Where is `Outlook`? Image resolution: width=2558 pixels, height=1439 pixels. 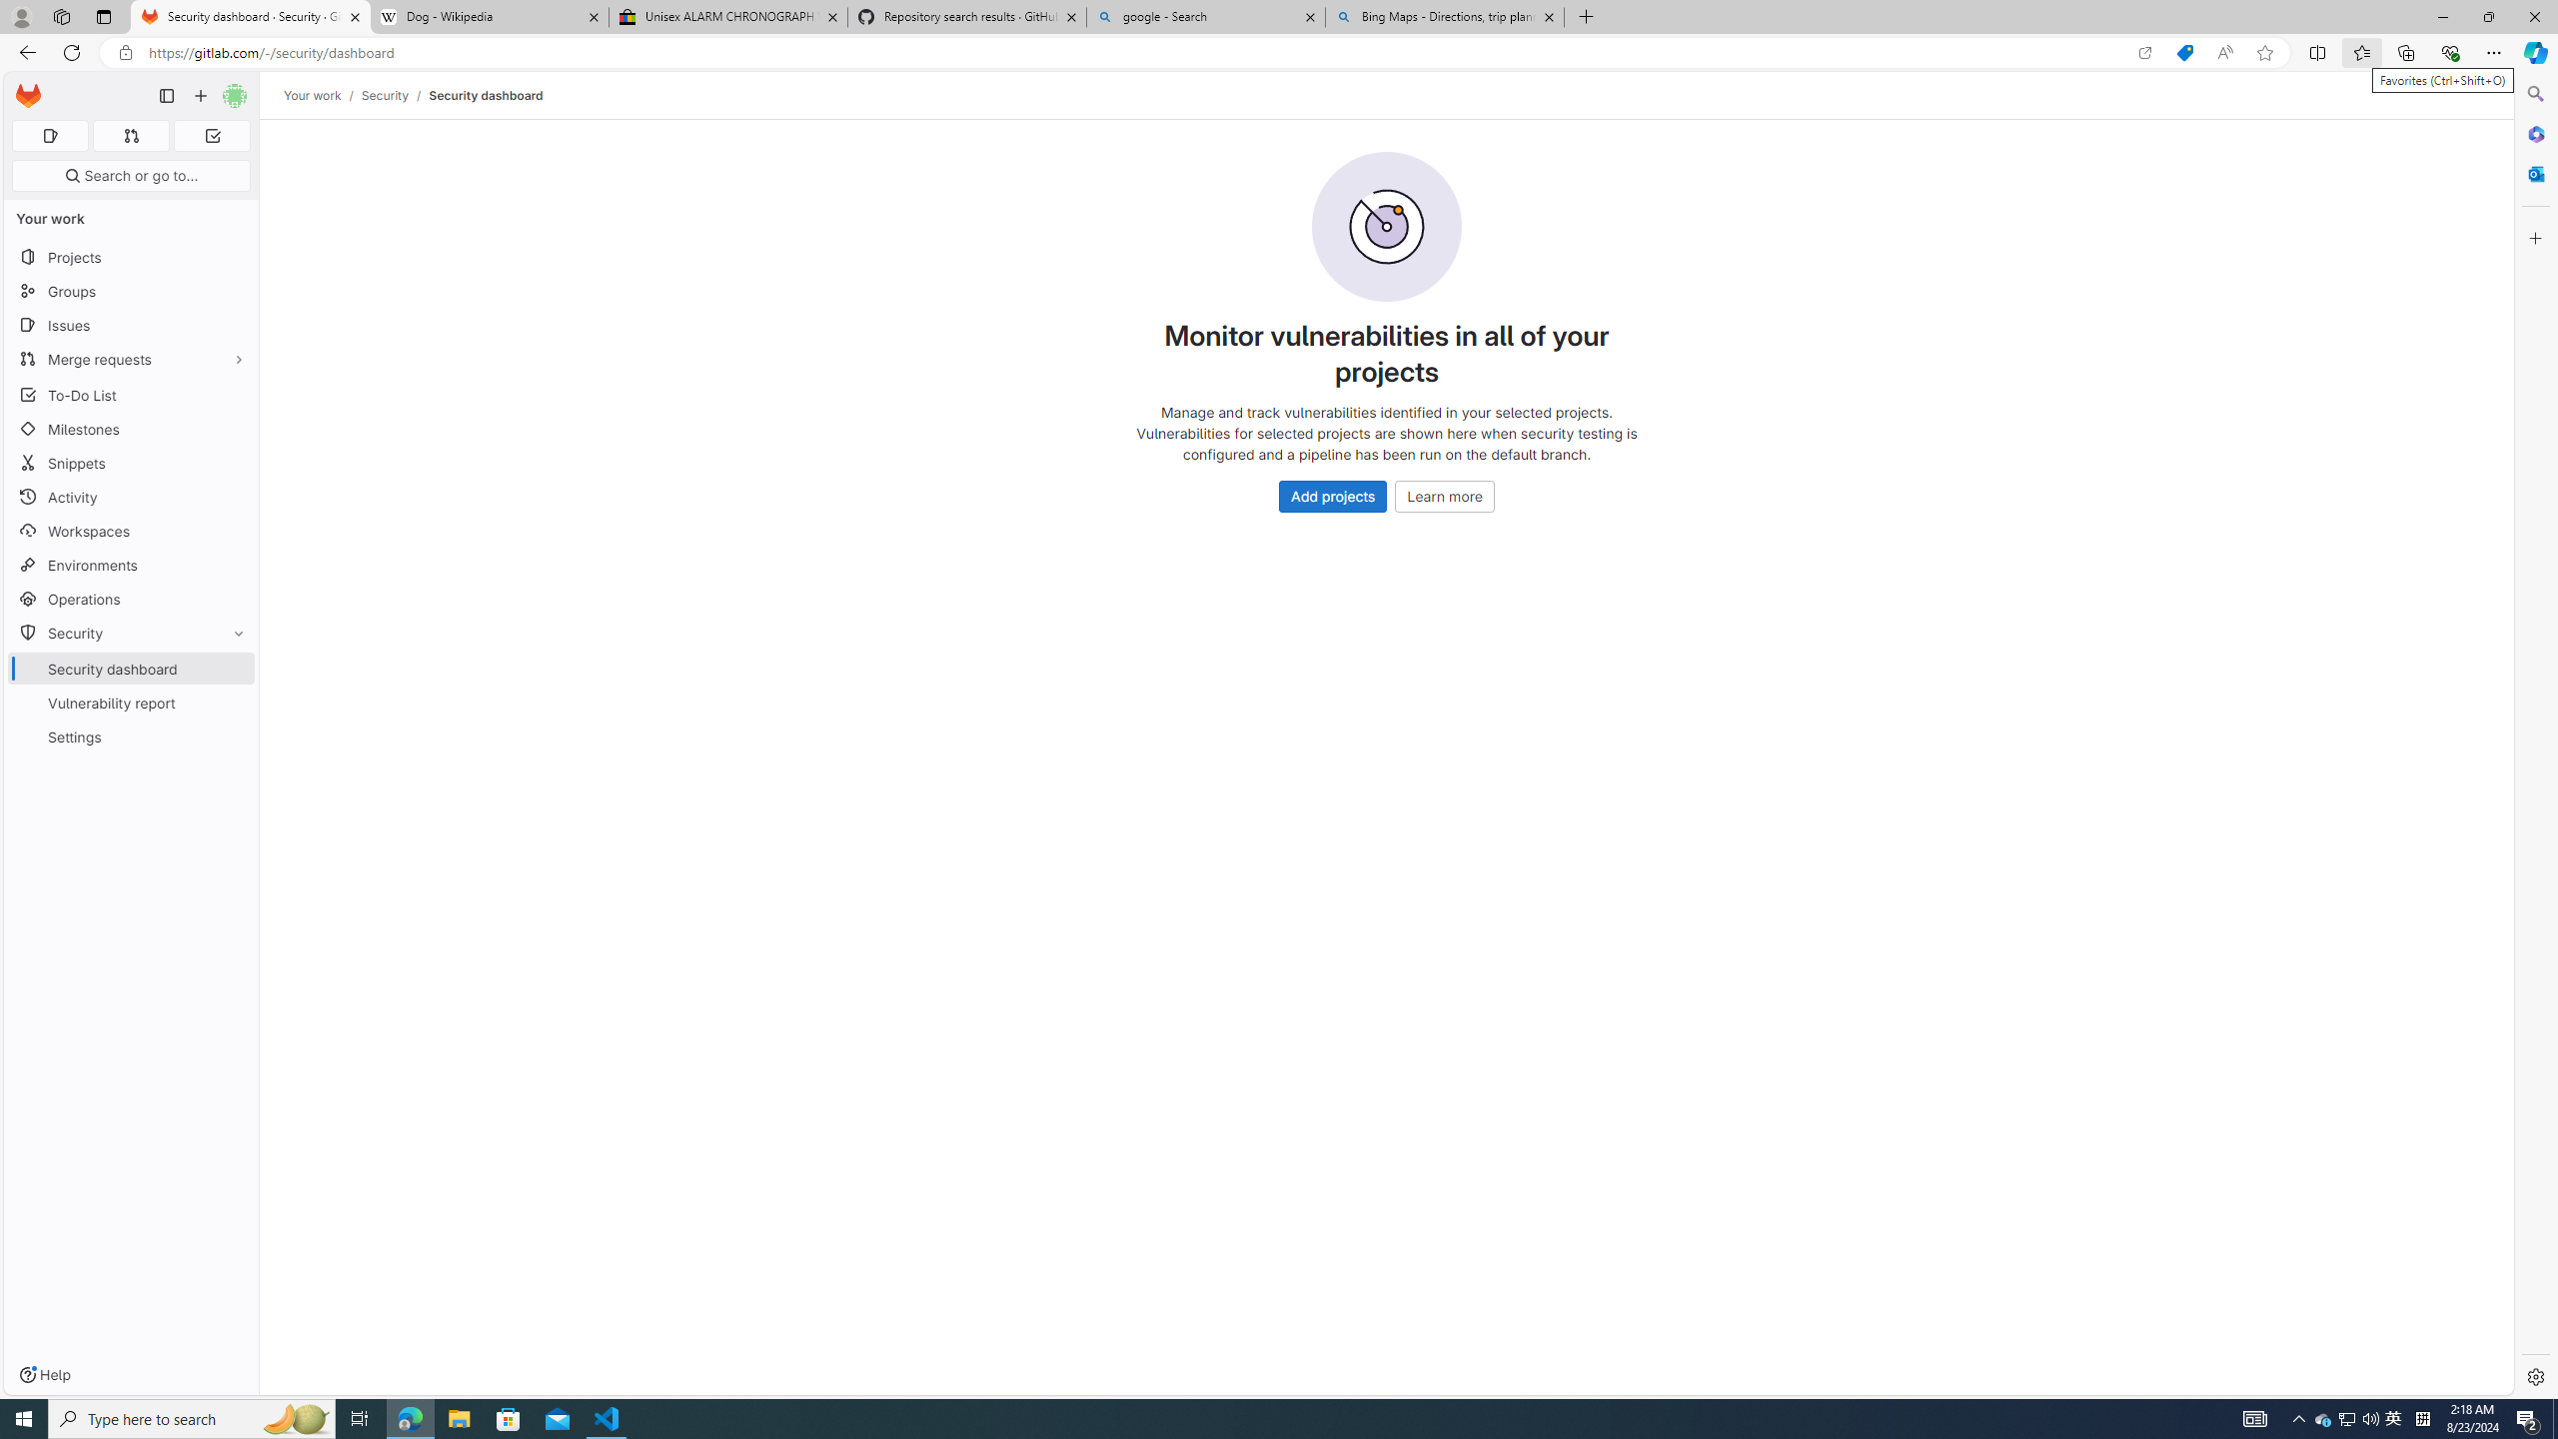 Outlook is located at coordinates (2534, 173).